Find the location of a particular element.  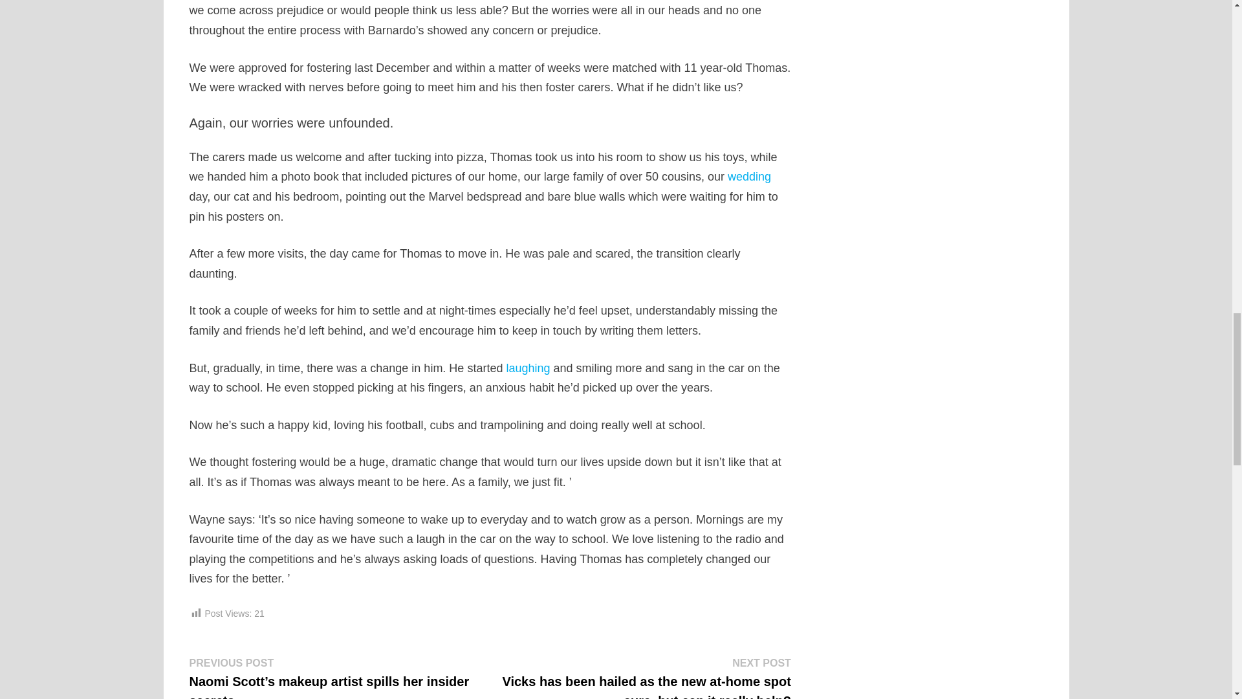

wedding is located at coordinates (749, 176).